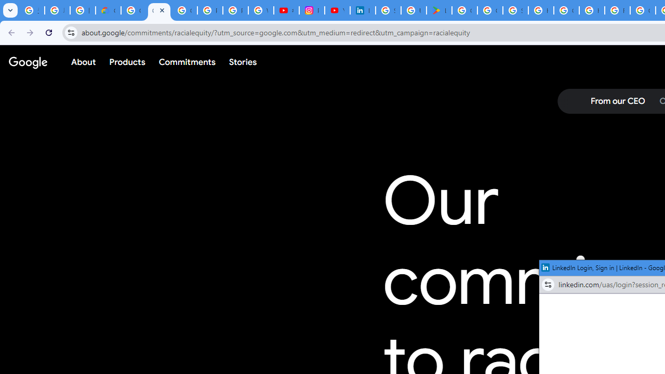 The image size is (665, 374). I want to click on Google Workspace - Specific Terms, so click(490, 10).